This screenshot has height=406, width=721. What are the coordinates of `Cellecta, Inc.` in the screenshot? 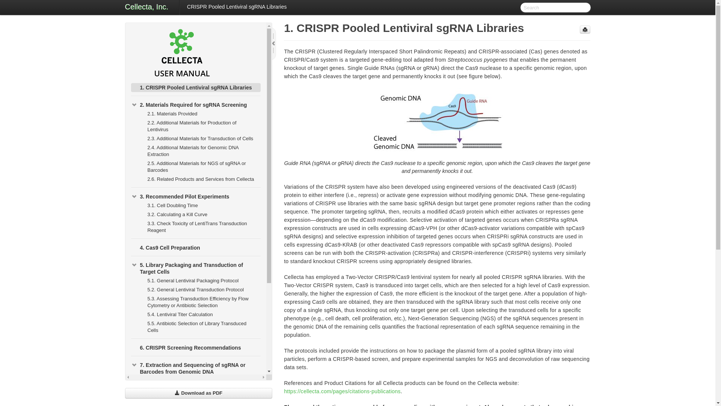 It's located at (146, 8).